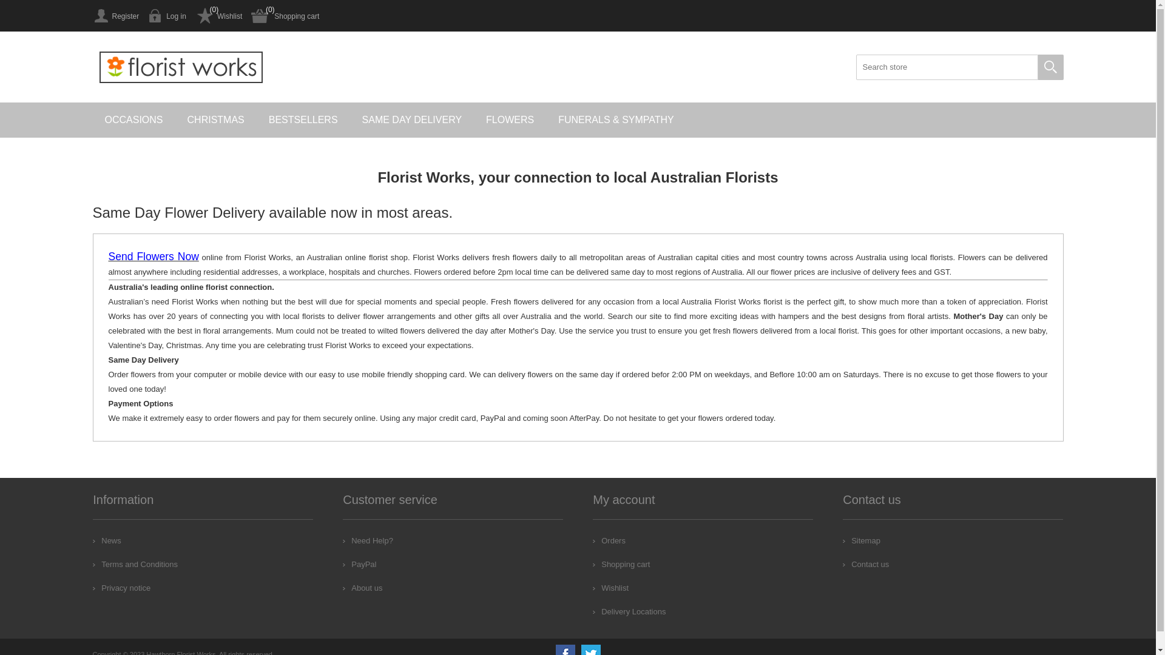  I want to click on CHRISTMAS, so click(216, 120).